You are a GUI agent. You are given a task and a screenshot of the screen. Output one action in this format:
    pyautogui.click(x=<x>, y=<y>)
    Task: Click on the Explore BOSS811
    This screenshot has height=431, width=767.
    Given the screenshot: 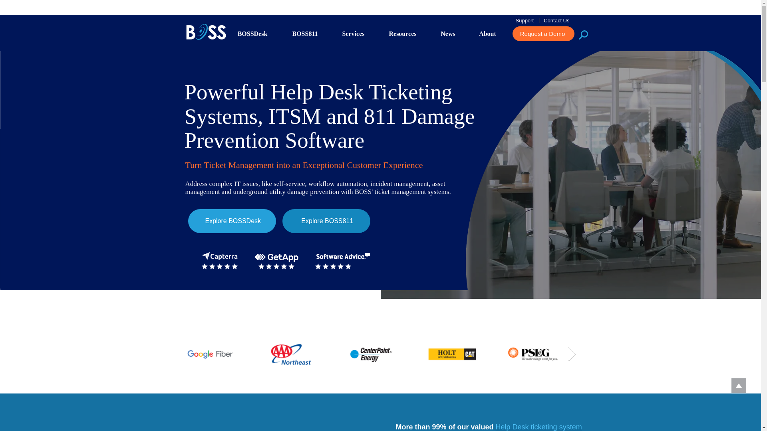 What is the action you would take?
    pyautogui.click(x=326, y=221)
    